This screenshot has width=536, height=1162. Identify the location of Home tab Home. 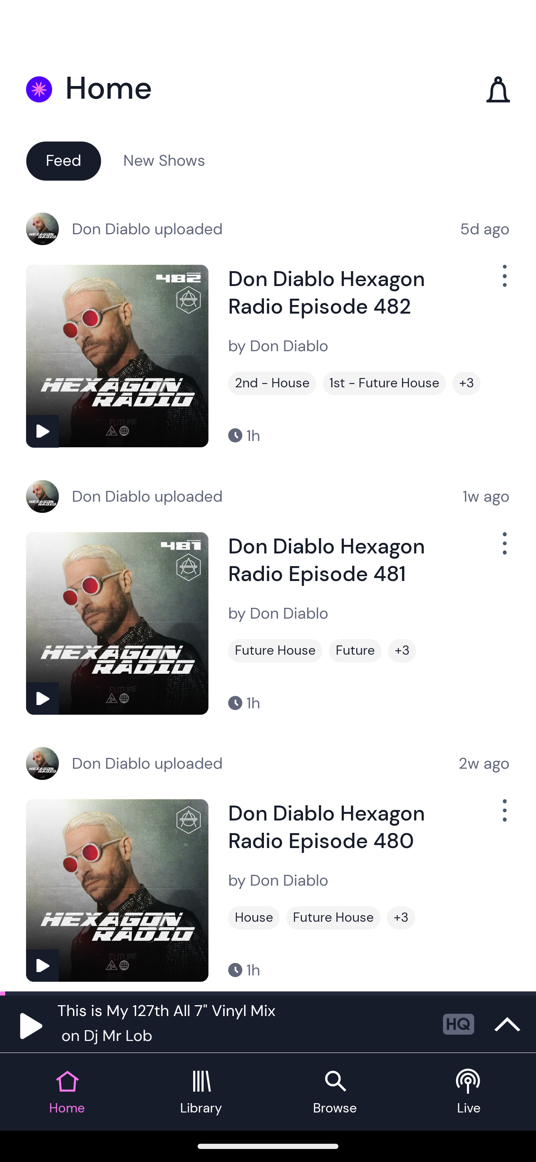
(67, 1092).